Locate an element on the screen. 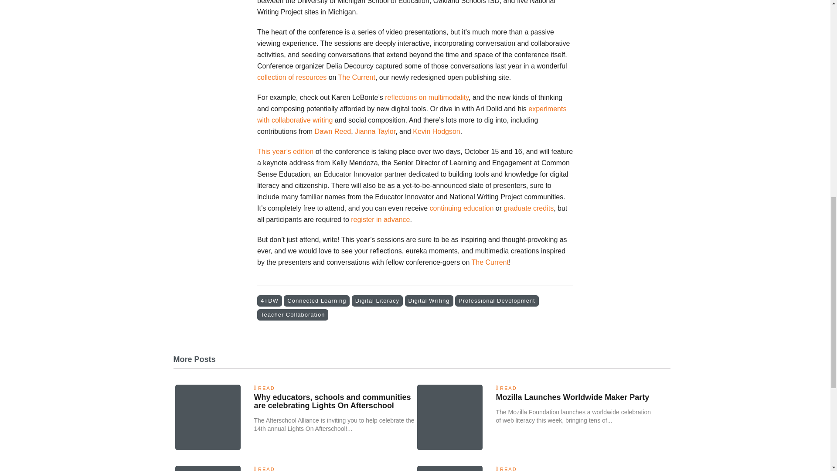 This screenshot has width=837, height=471. The Current is located at coordinates (490, 262).